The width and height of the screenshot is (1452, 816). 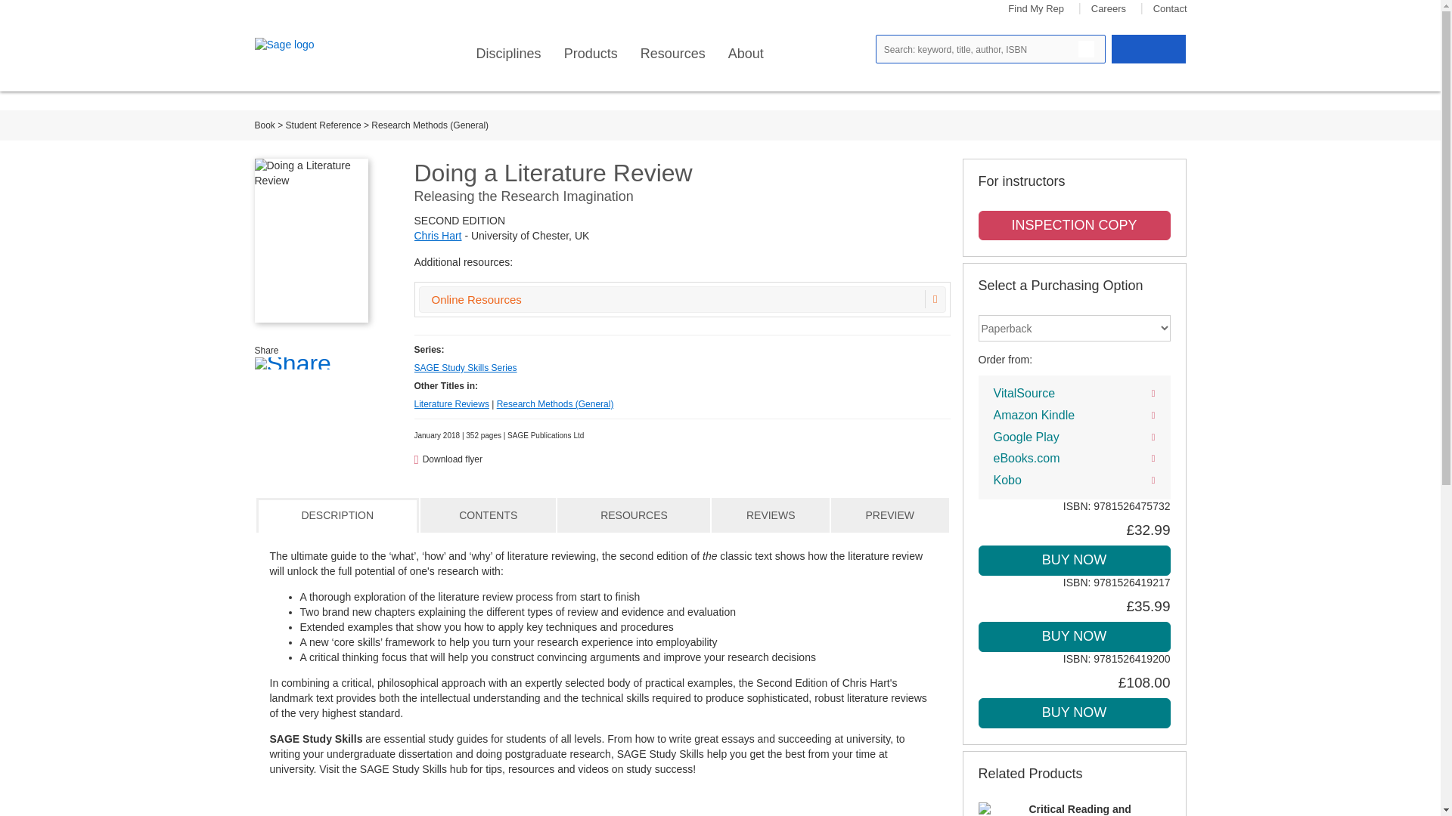 What do you see at coordinates (1170, 9) in the screenshot?
I see `Contact` at bounding box center [1170, 9].